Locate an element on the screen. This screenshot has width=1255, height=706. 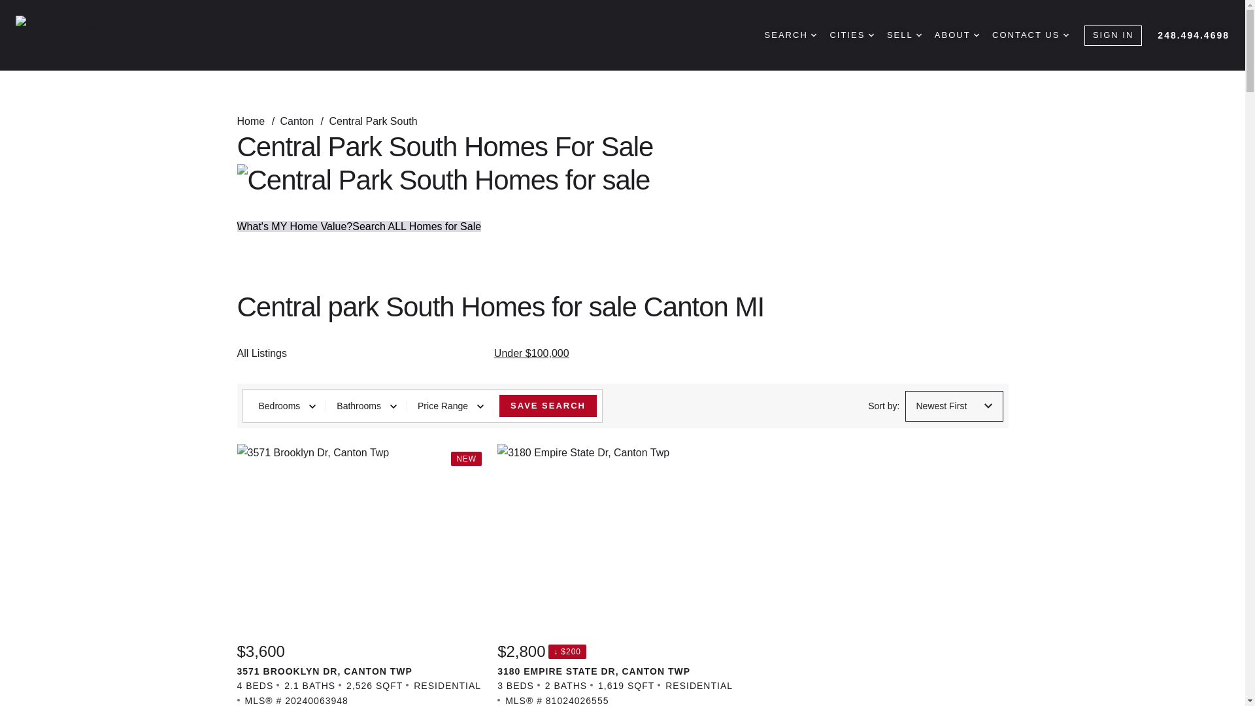
SEARCH DROPDOWN ARROW is located at coordinates (790, 35).